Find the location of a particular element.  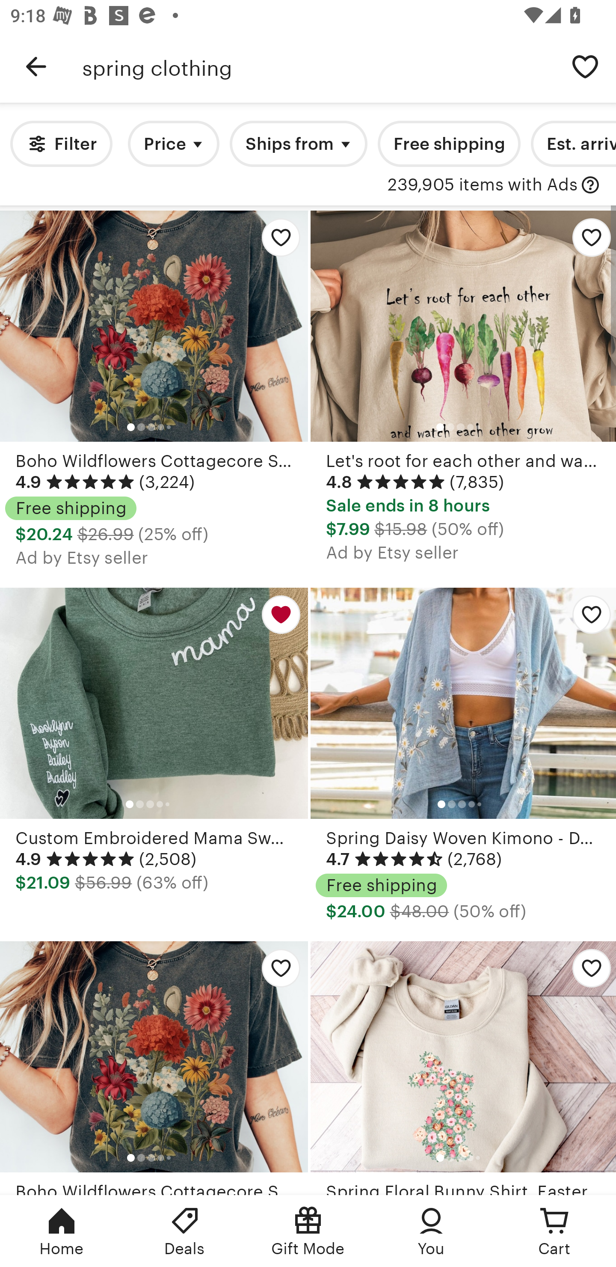

Gift Mode is located at coordinates (308, 1231).